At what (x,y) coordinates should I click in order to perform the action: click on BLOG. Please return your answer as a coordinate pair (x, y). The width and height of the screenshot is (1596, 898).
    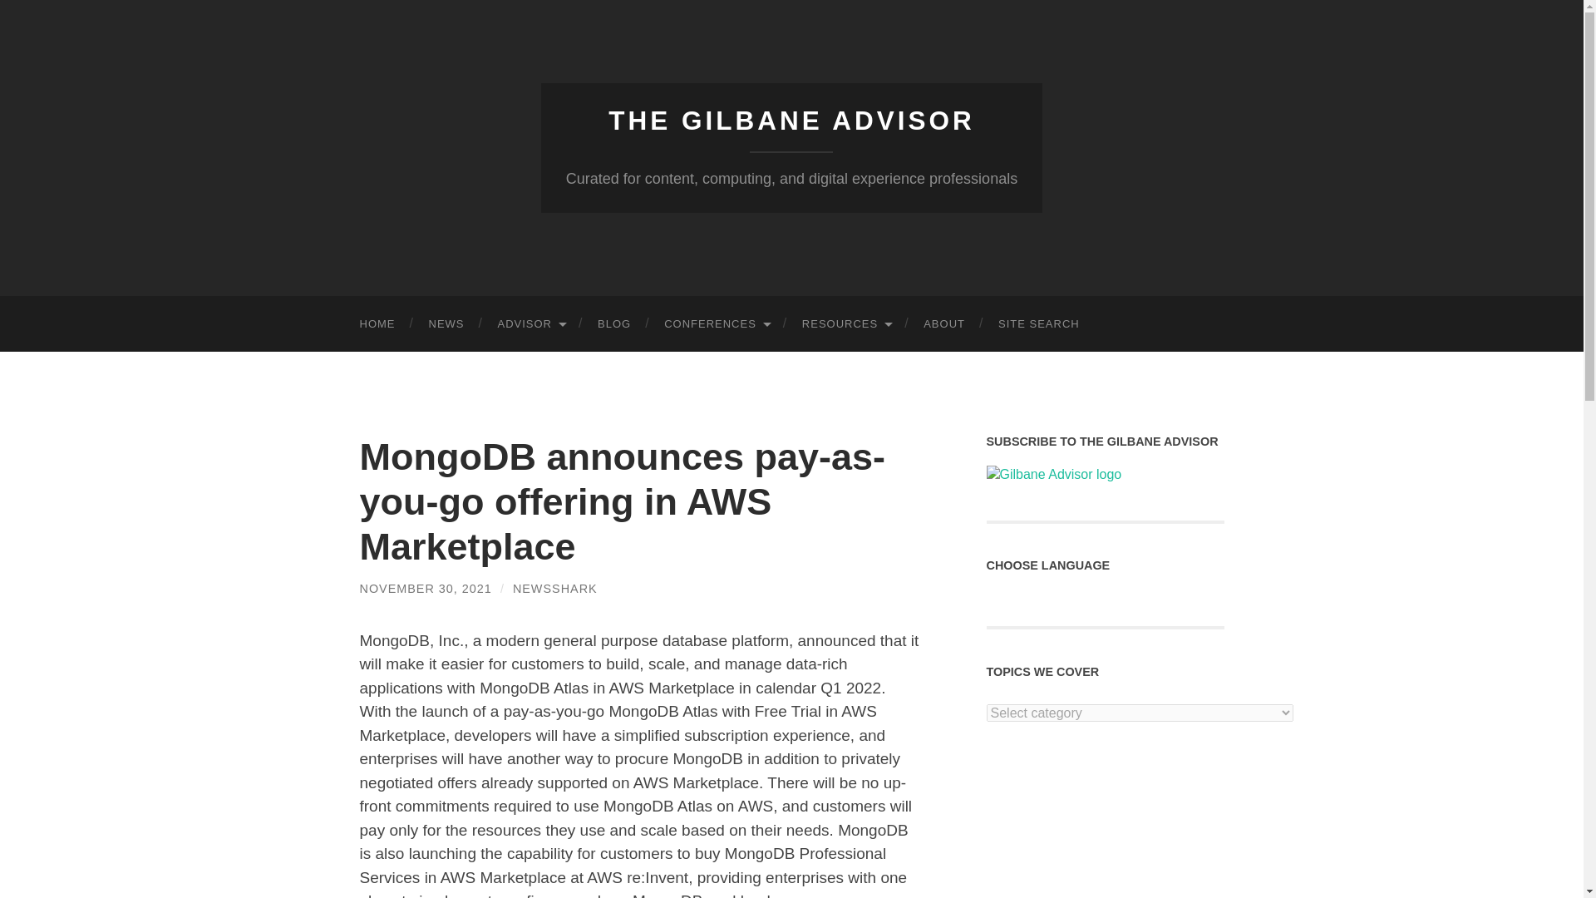
    Looking at the image, I should click on (613, 324).